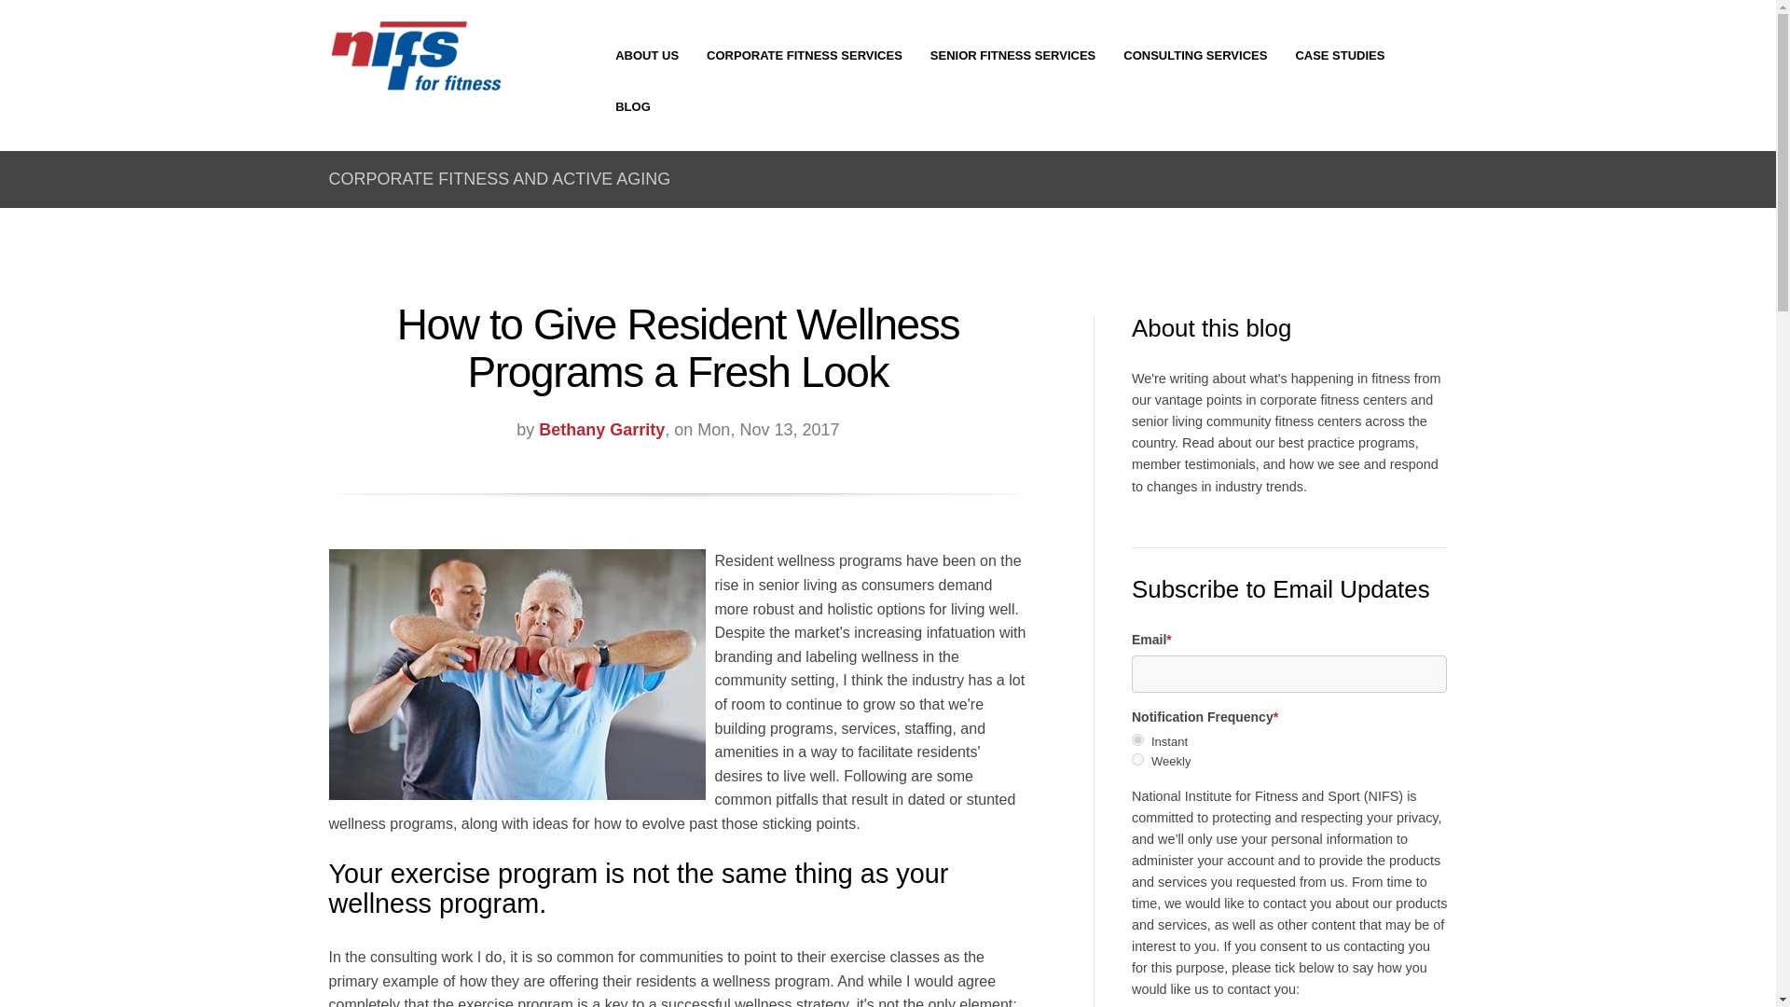 The image size is (1790, 1007). Describe the element at coordinates (1137, 740) in the screenshot. I see `instant` at that location.